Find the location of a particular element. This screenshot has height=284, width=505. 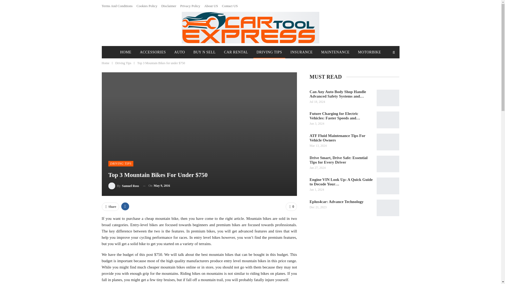

AUTO is located at coordinates (180, 52).